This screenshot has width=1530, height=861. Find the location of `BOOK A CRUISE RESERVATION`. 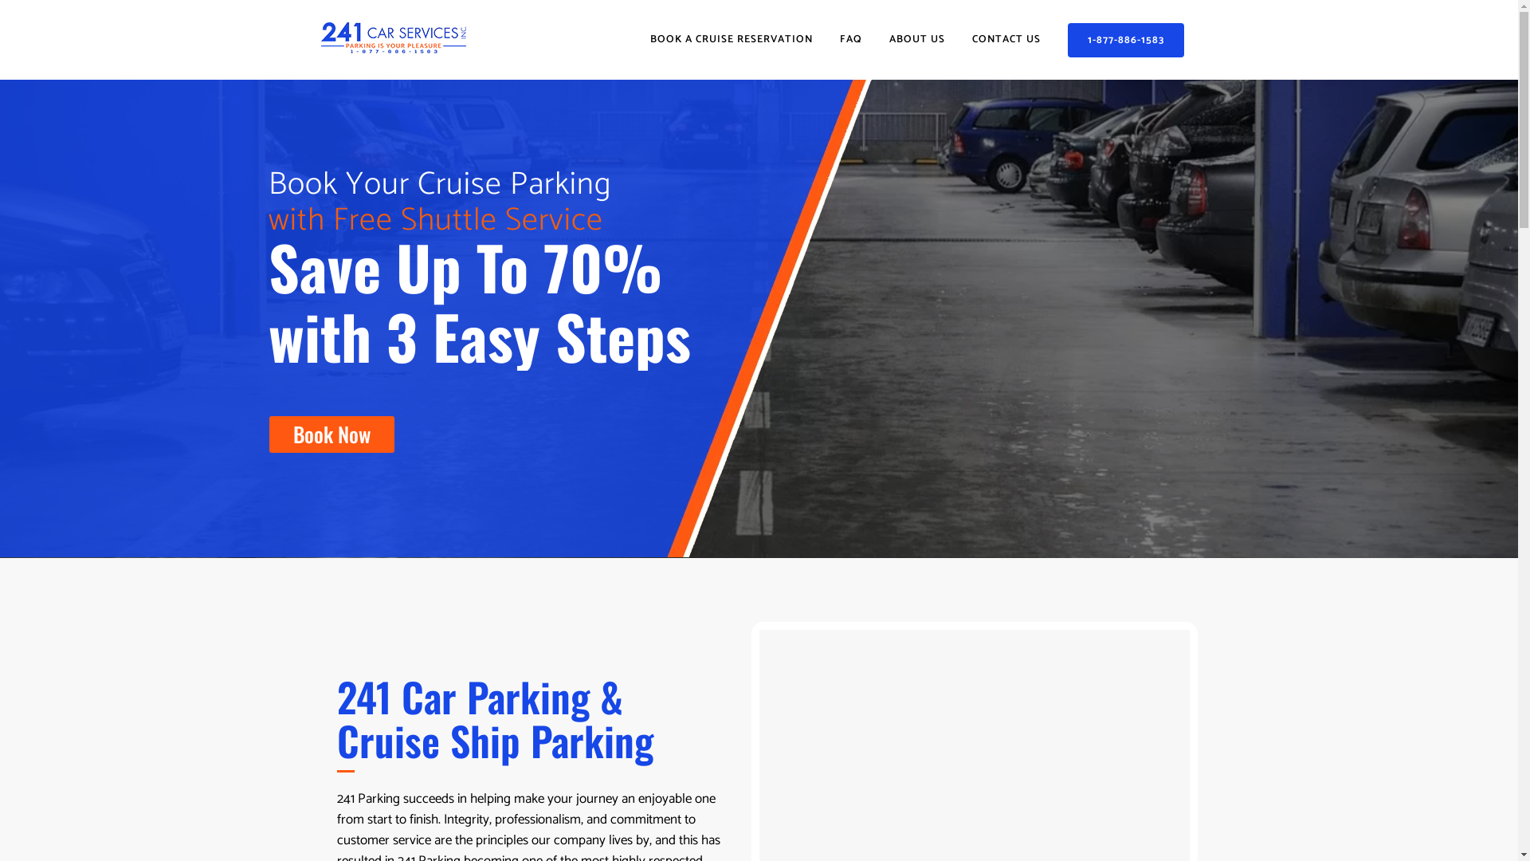

BOOK A CRUISE RESERVATION is located at coordinates (731, 40).